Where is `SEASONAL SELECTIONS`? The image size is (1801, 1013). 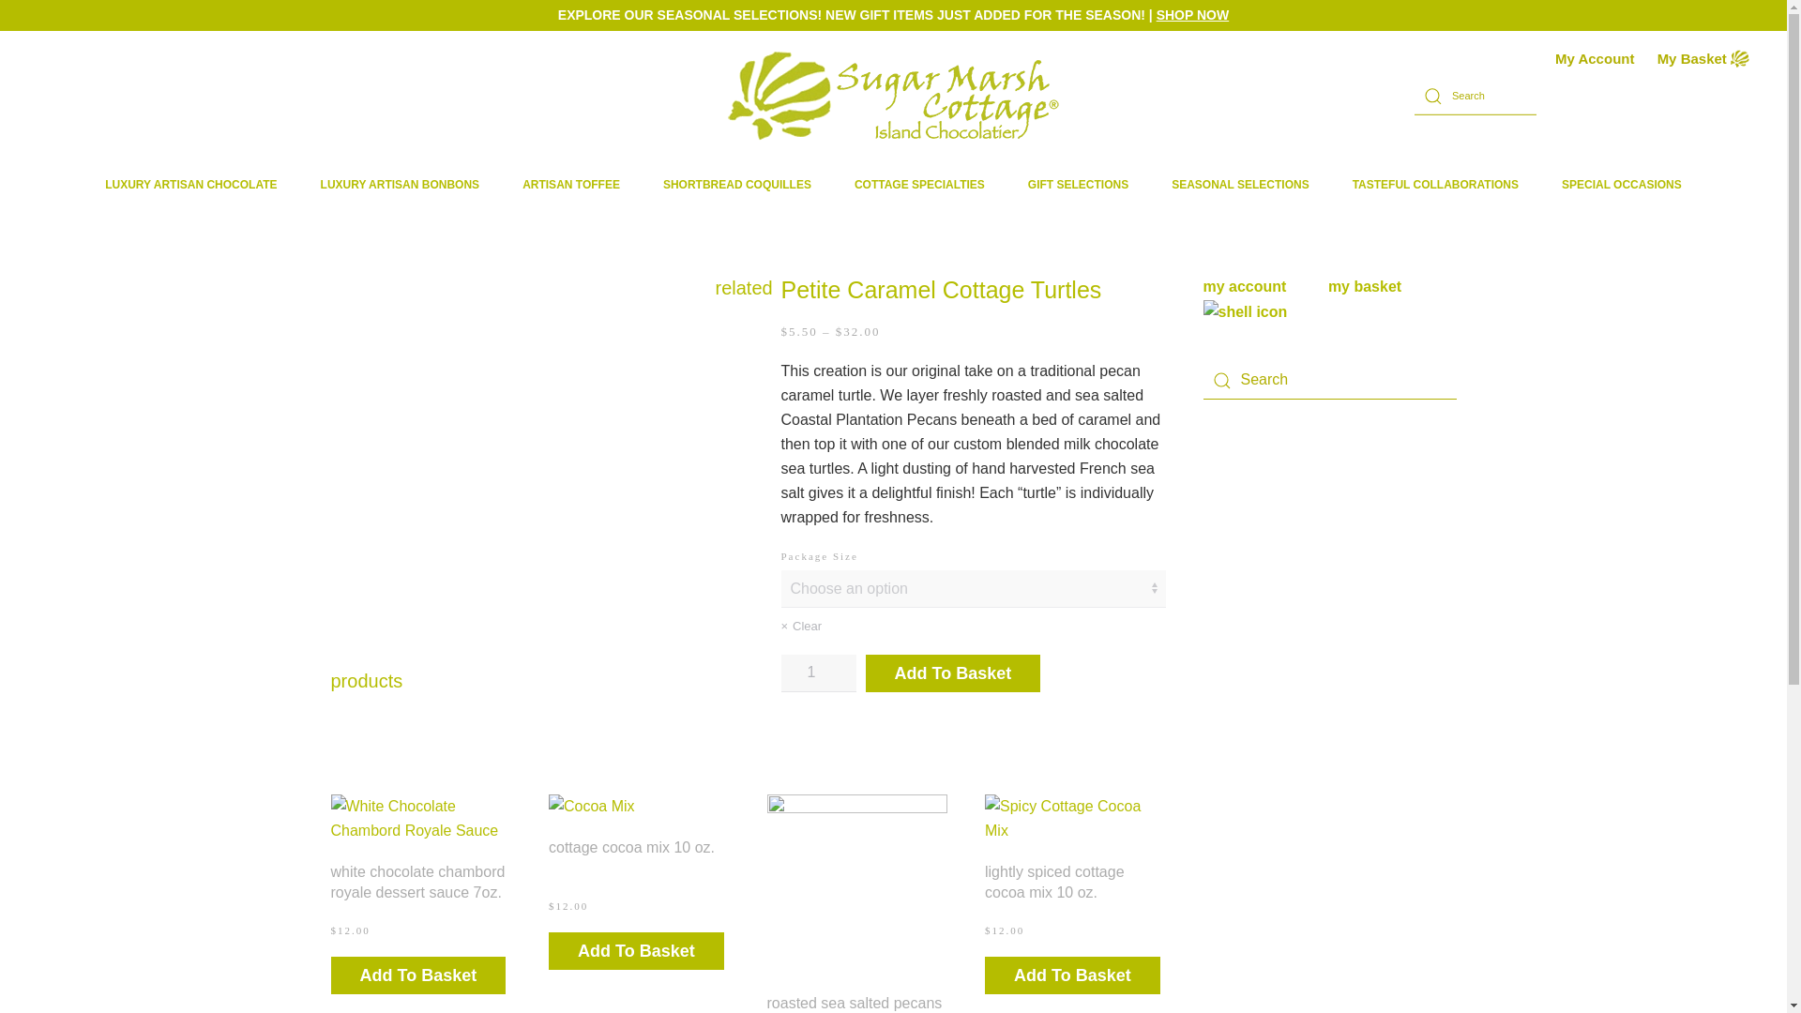 SEASONAL SELECTIONS is located at coordinates (1240, 185).